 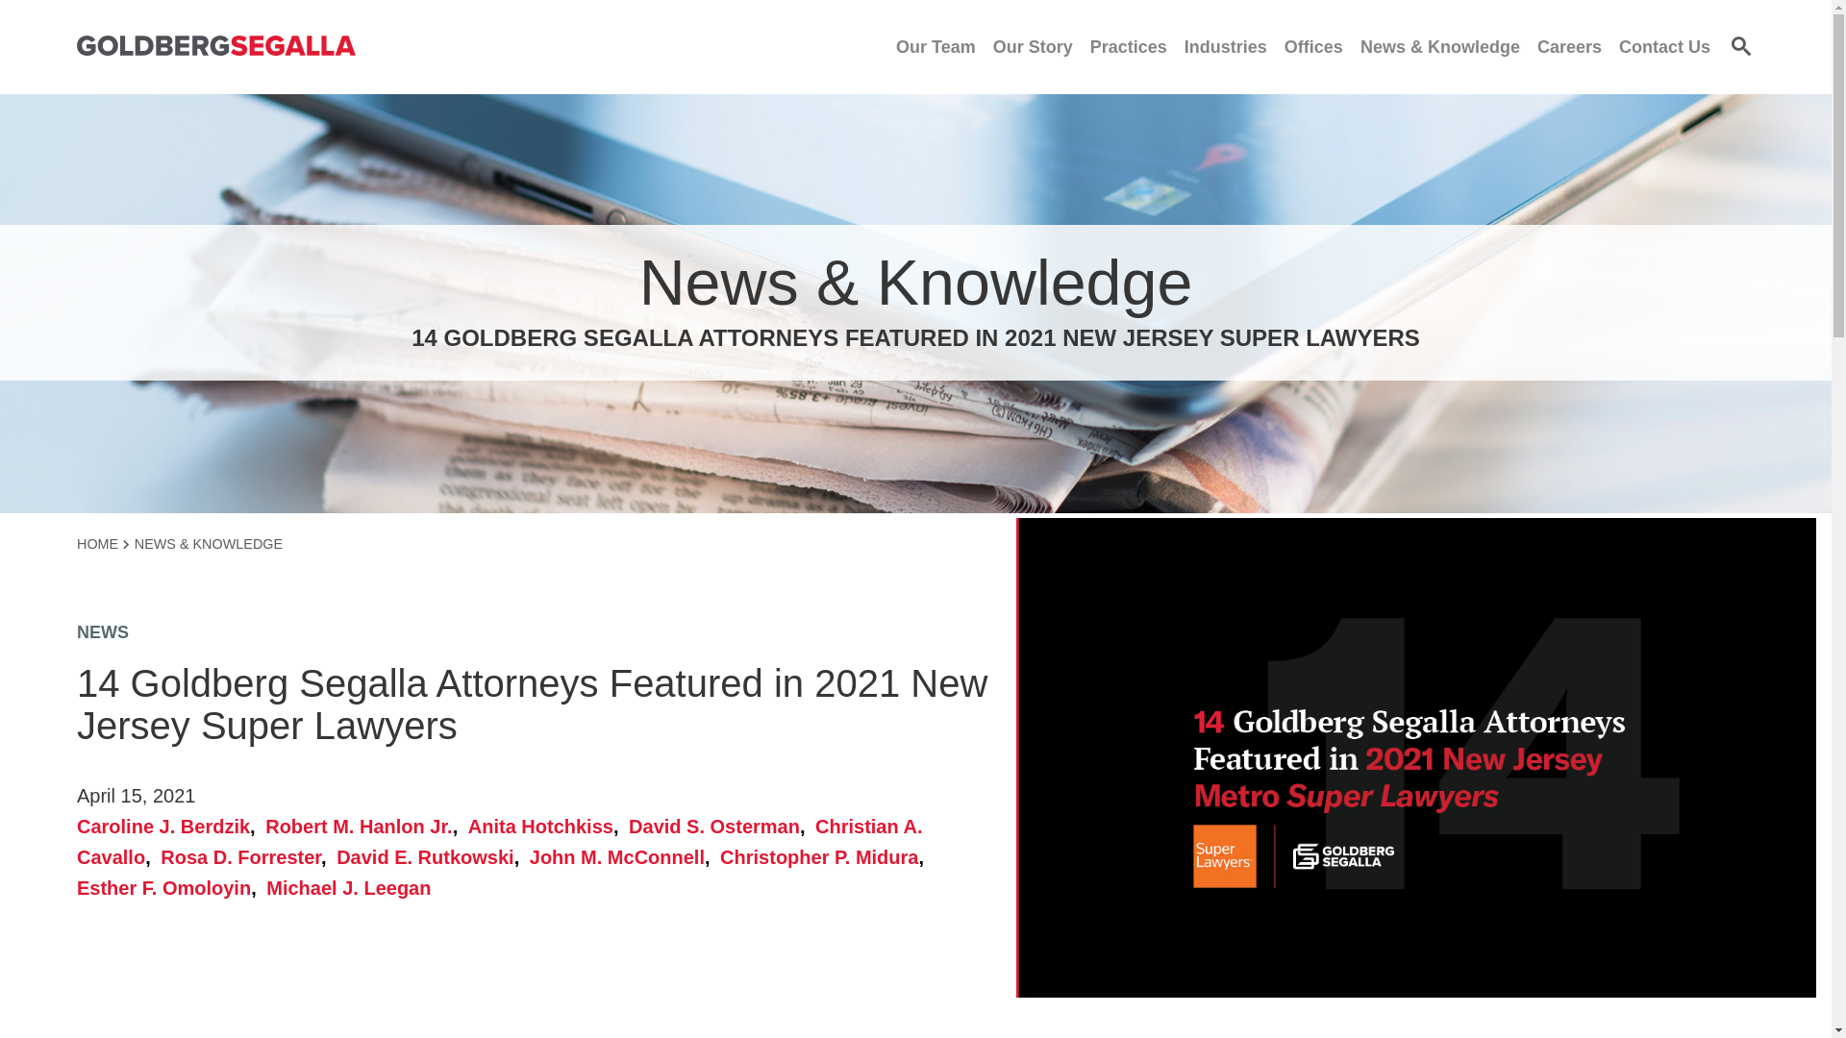 What do you see at coordinates (1313, 46) in the screenshot?
I see `Offices` at bounding box center [1313, 46].